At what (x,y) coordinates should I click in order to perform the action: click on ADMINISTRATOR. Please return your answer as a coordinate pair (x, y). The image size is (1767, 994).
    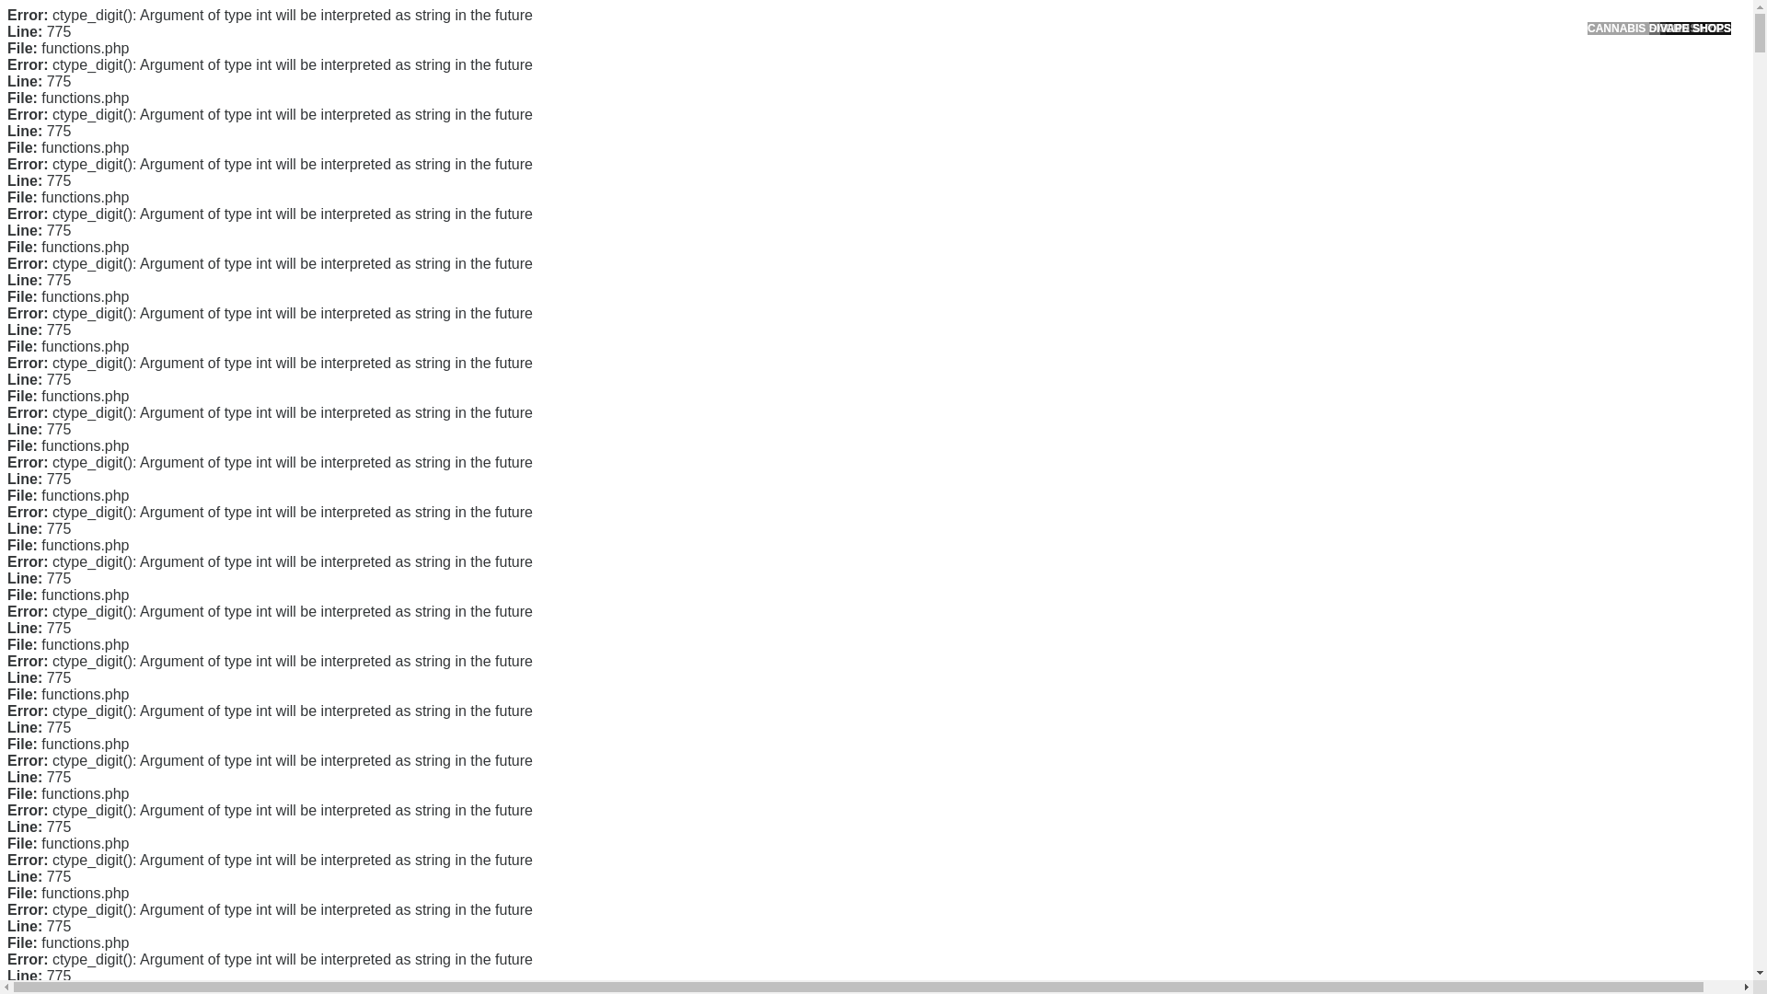
    Looking at the image, I should click on (506, 144).